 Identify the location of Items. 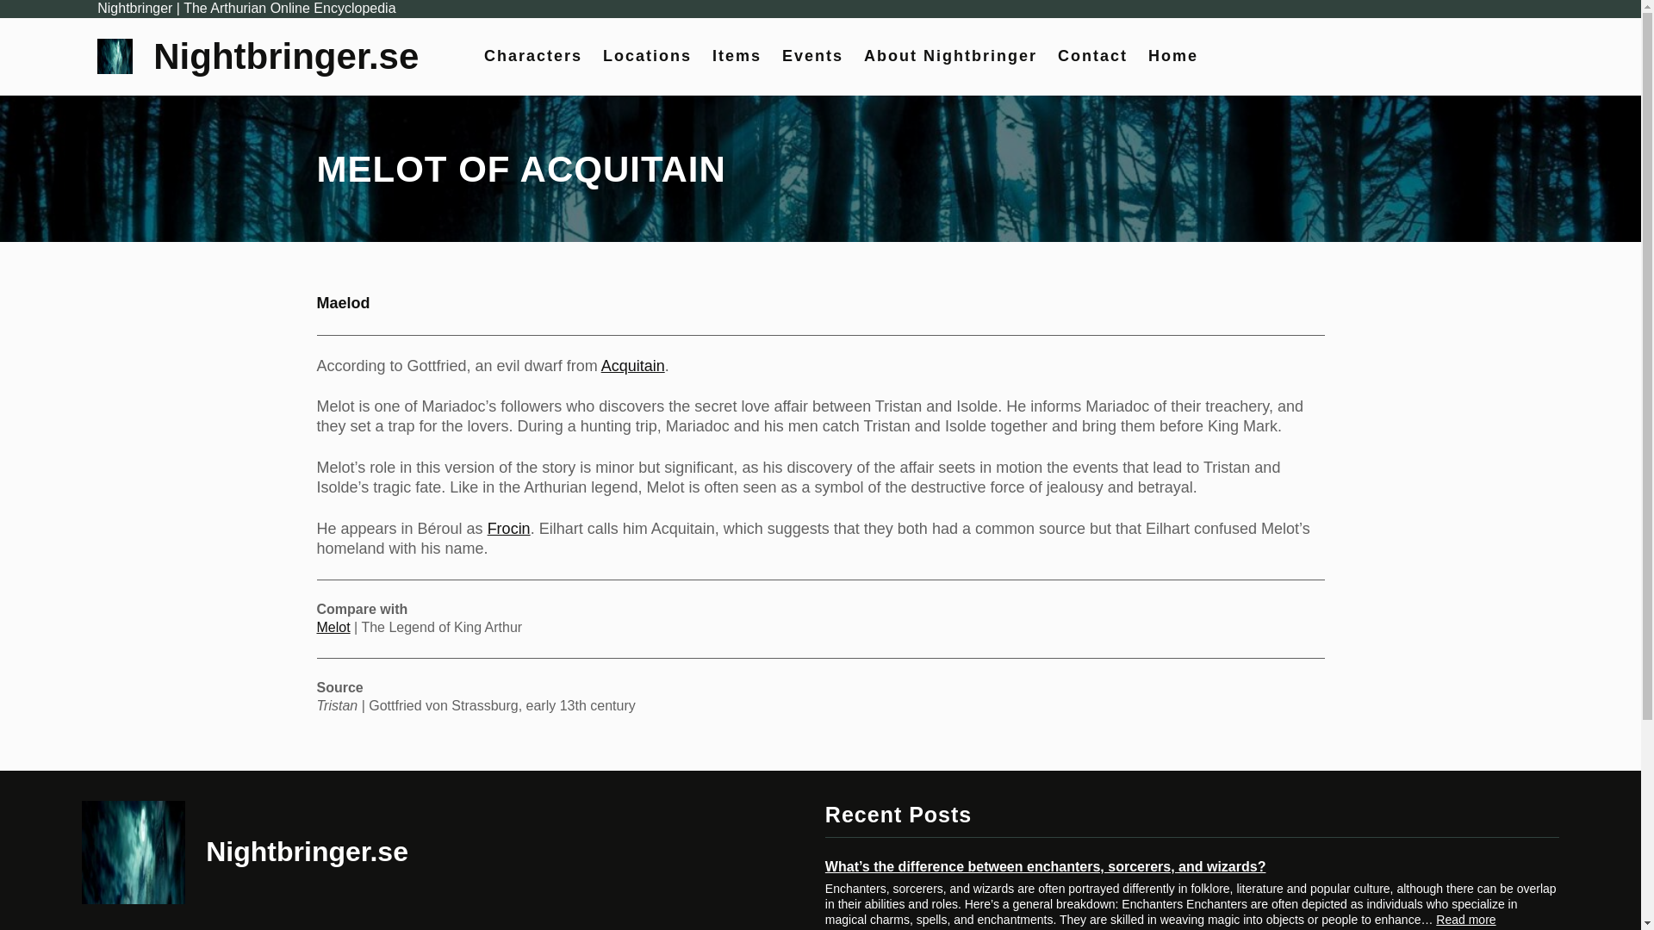
(737, 56).